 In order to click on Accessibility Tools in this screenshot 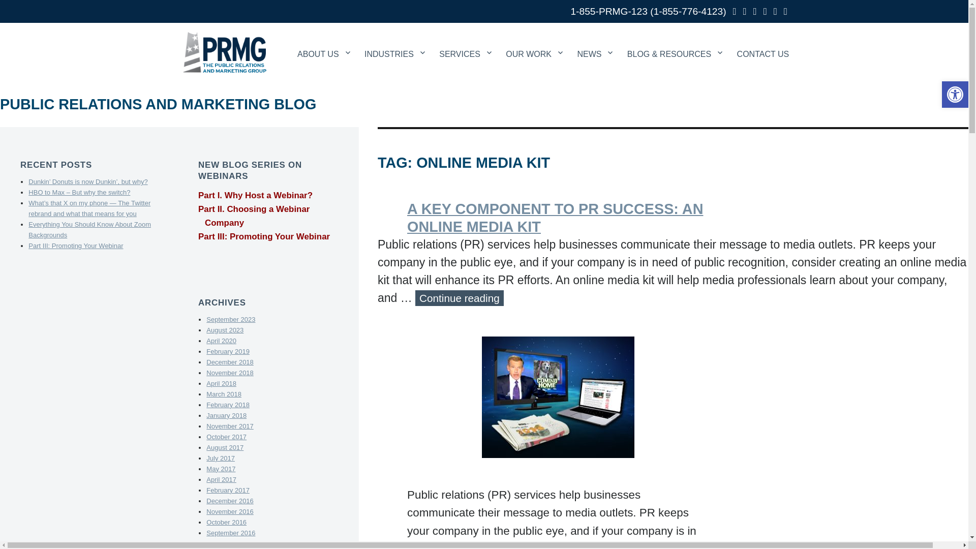, I will do `click(955, 94)`.